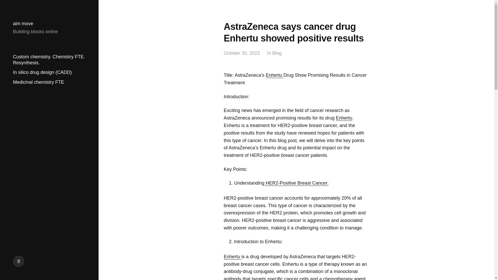 Image resolution: width=498 pixels, height=280 pixels. I want to click on aim move, so click(23, 24).